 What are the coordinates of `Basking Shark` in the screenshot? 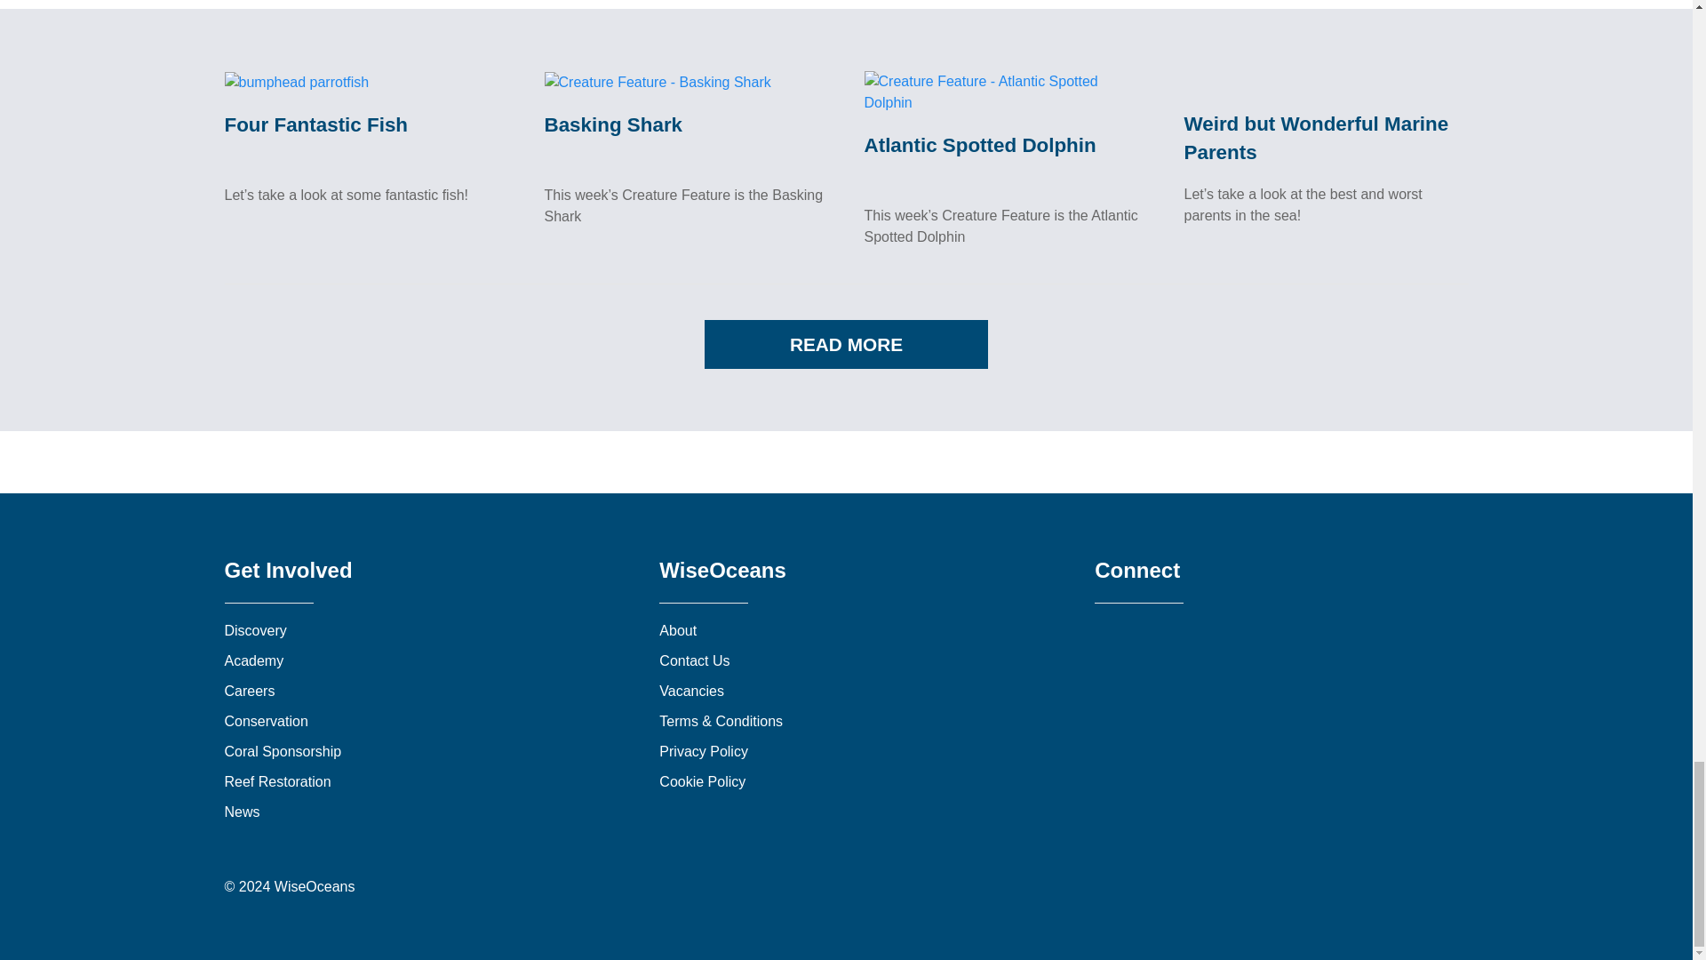 It's located at (613, 124).